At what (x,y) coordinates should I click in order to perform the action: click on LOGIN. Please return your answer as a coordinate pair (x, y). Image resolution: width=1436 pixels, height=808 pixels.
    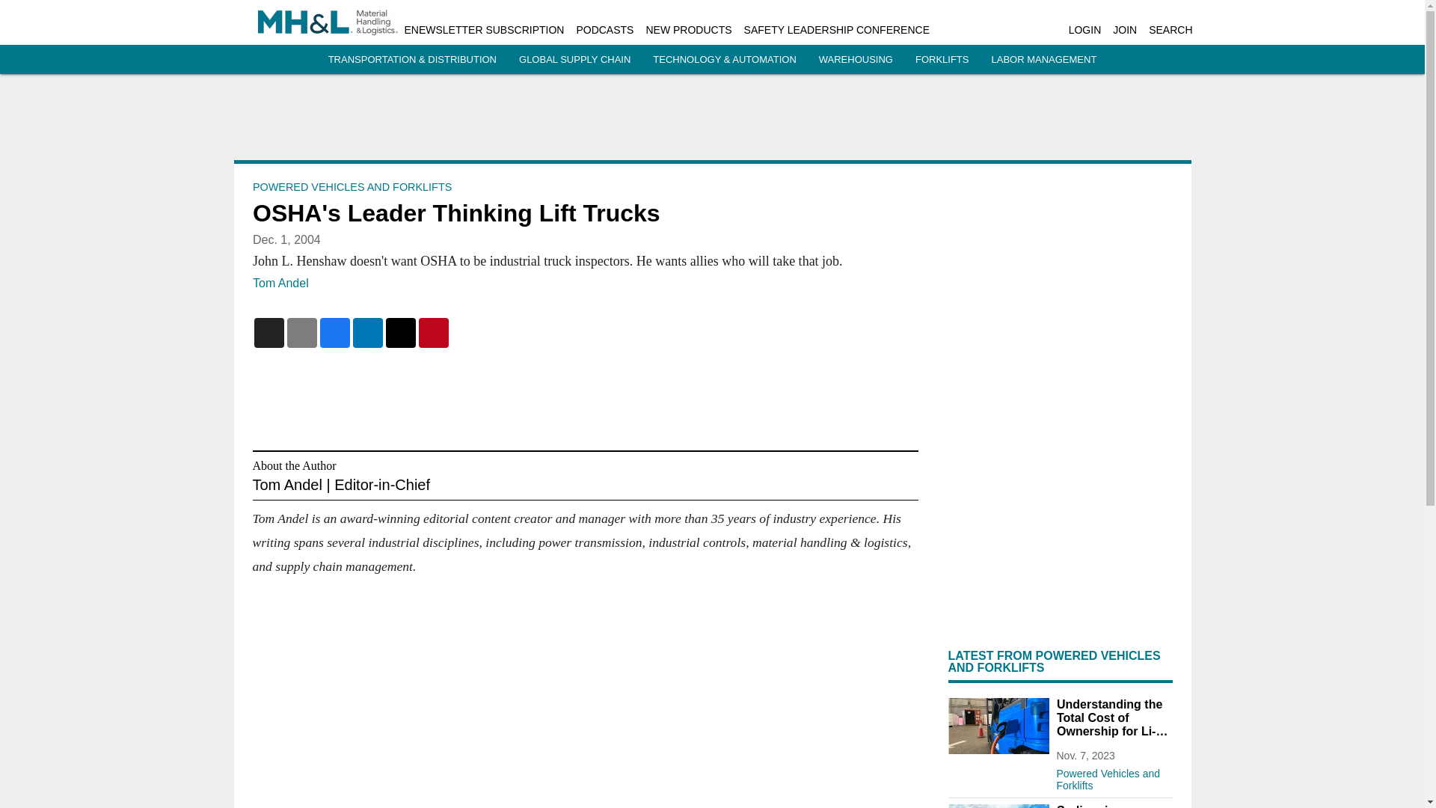
    Looking at the image, I should click on (1084, 30).